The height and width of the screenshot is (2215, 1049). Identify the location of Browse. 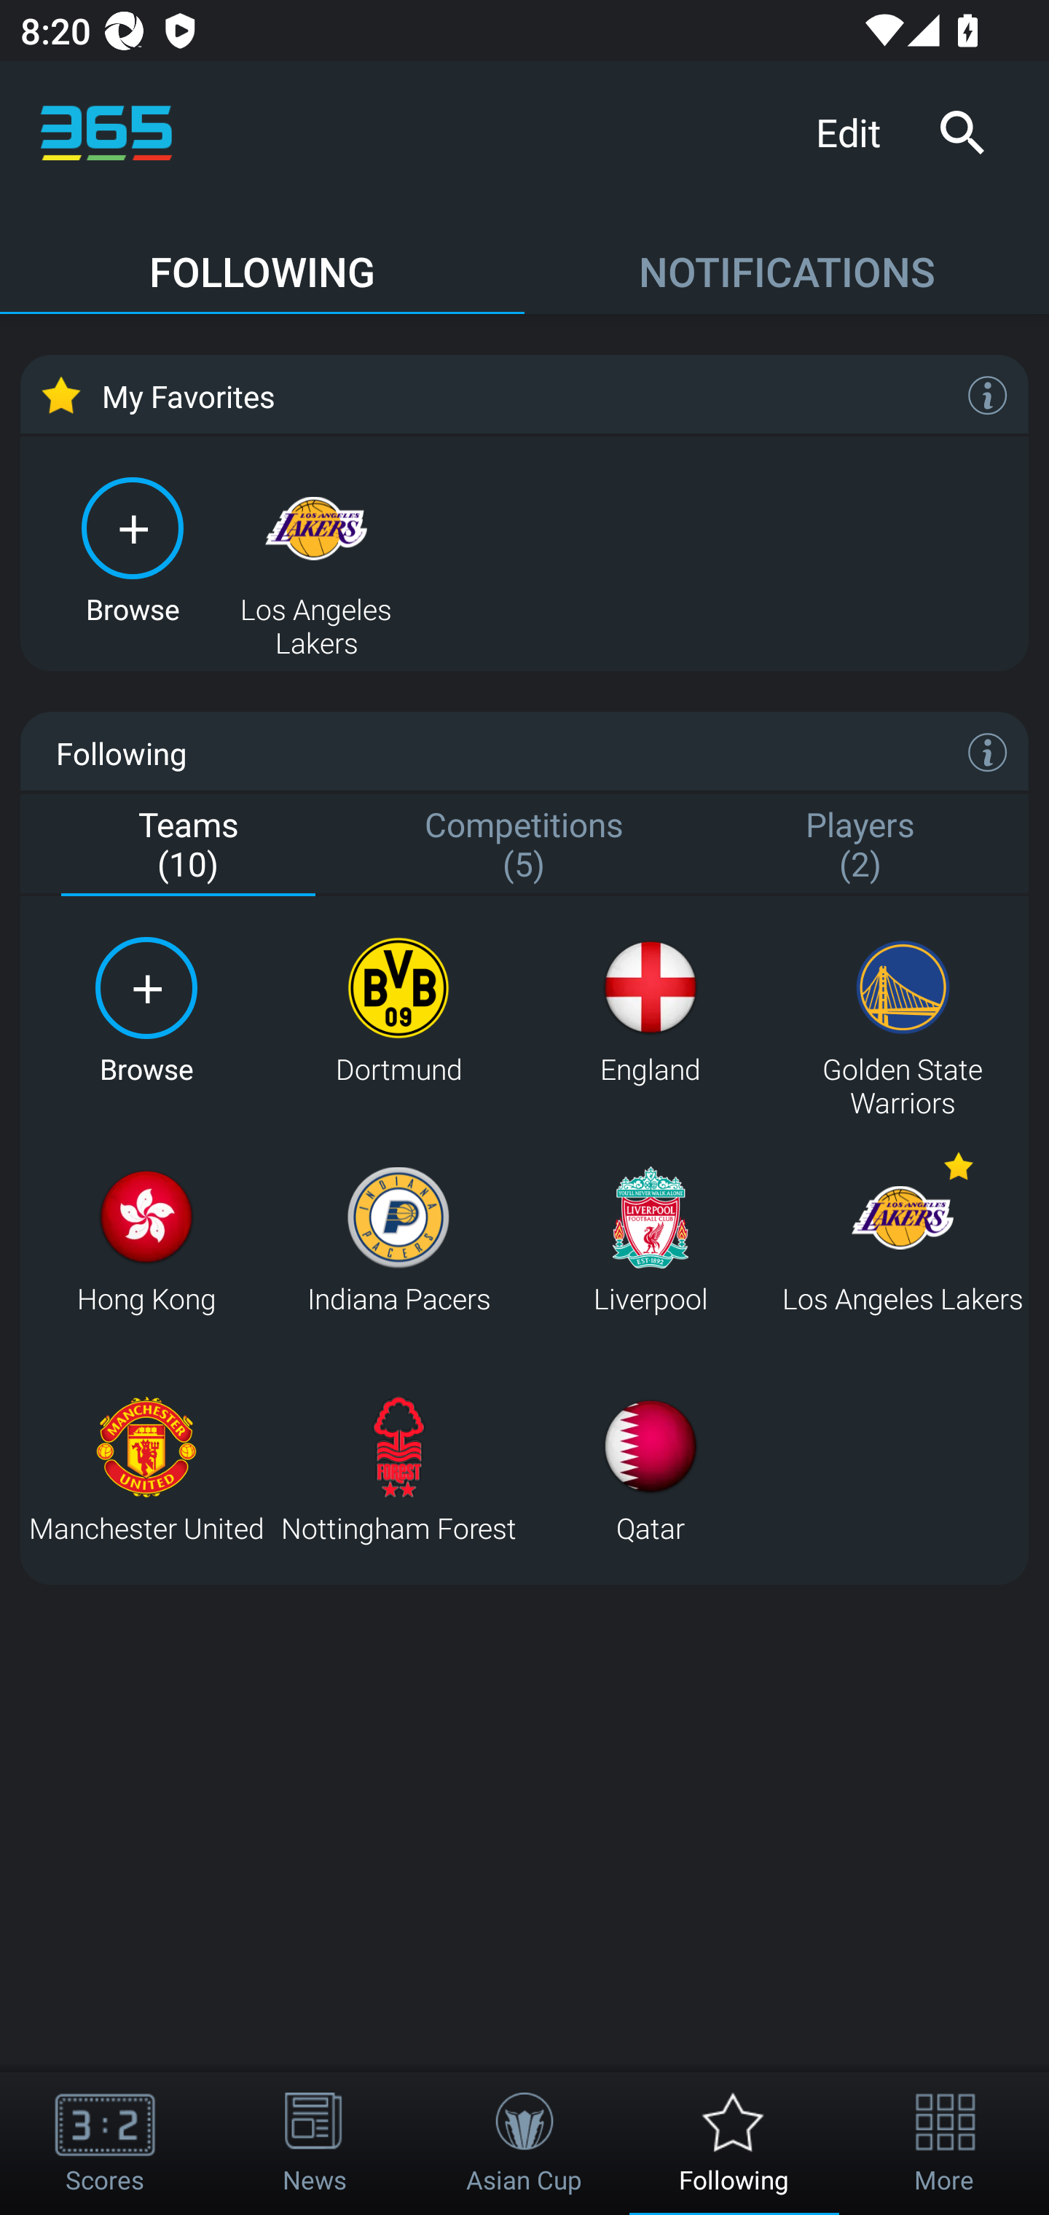
(146, 1011).